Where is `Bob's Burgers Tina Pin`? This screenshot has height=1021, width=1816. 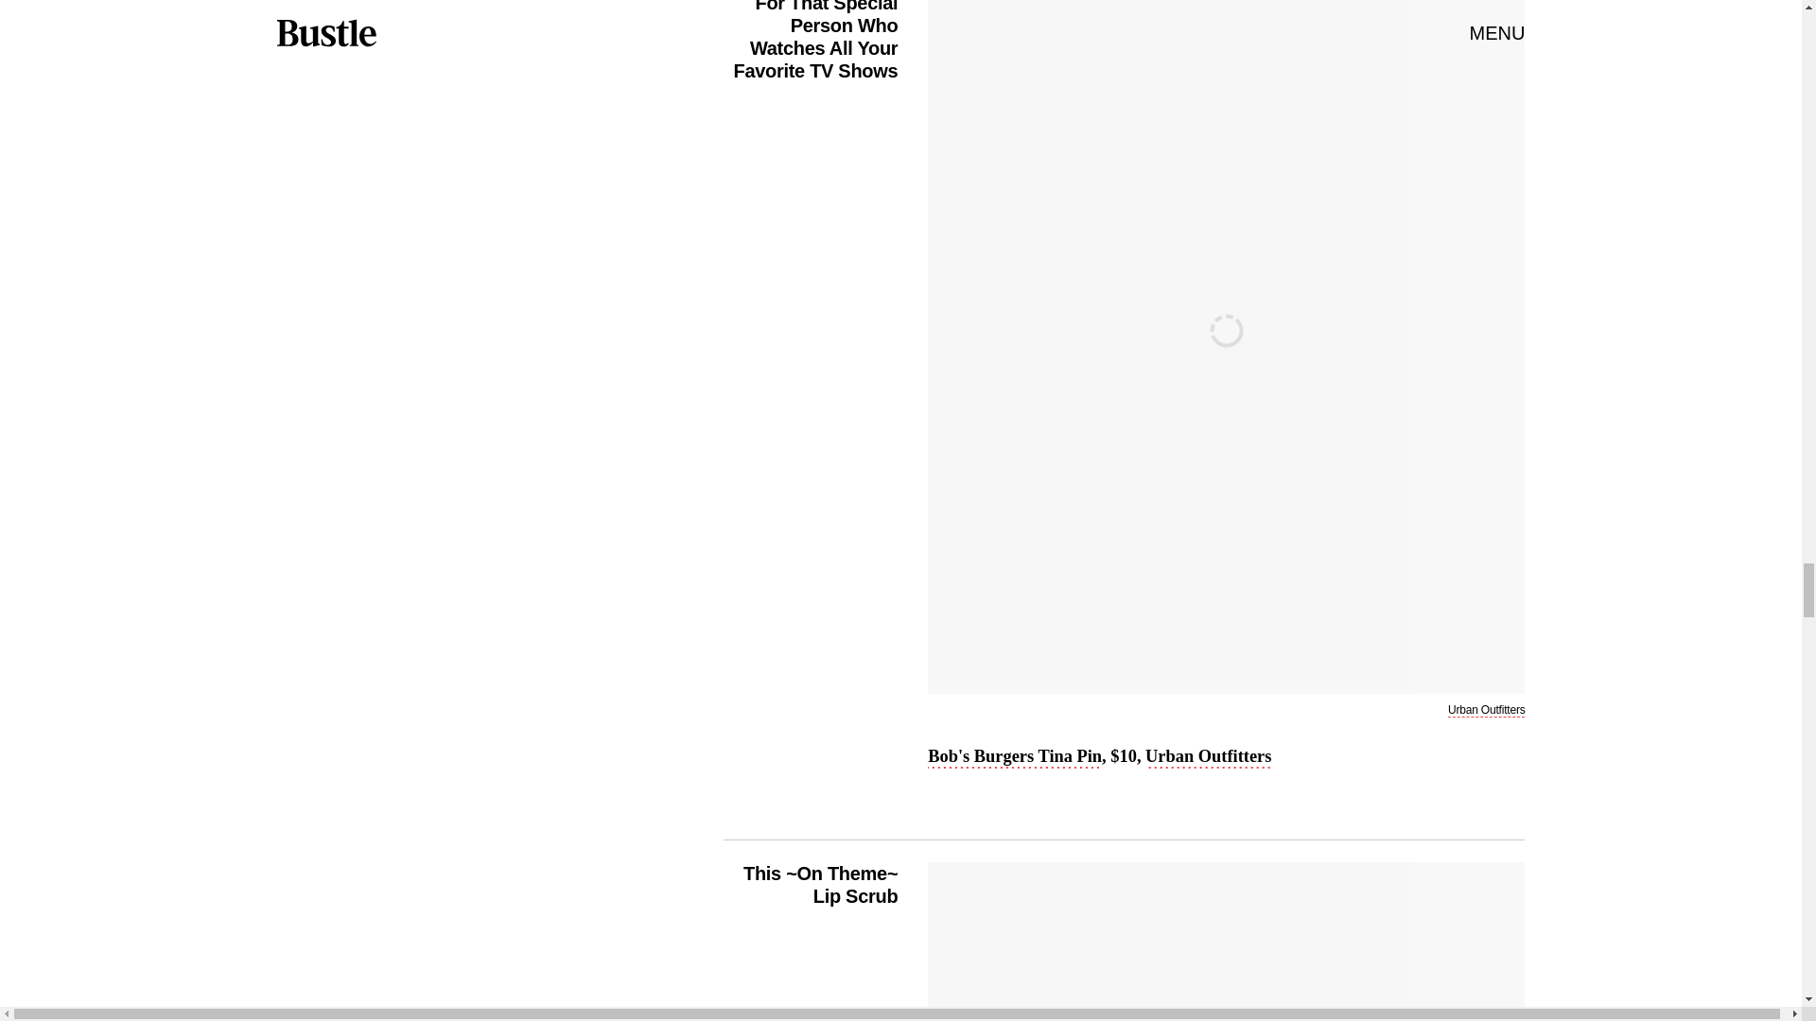 Bob's Burgers Tina Pin is located at coordinates (1015, 758).